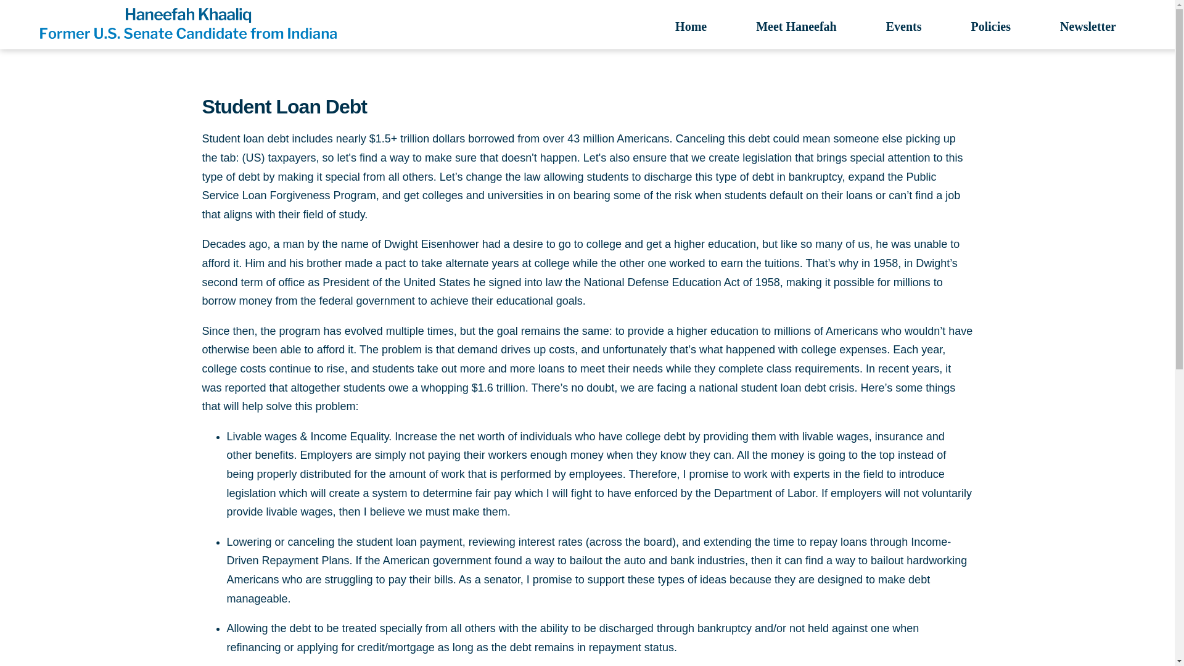 The height and width of the screenshot is (666, 1184). I want to click on Home, so click(691, 25).